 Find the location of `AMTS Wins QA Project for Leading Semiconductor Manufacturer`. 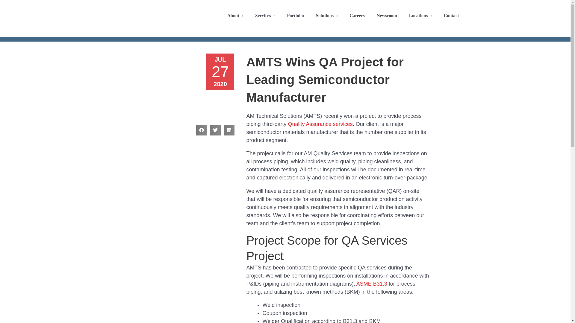

AMTS Wins QA Project for Leading Semiconductor Manufacturer is located at coordinates (184, 86).